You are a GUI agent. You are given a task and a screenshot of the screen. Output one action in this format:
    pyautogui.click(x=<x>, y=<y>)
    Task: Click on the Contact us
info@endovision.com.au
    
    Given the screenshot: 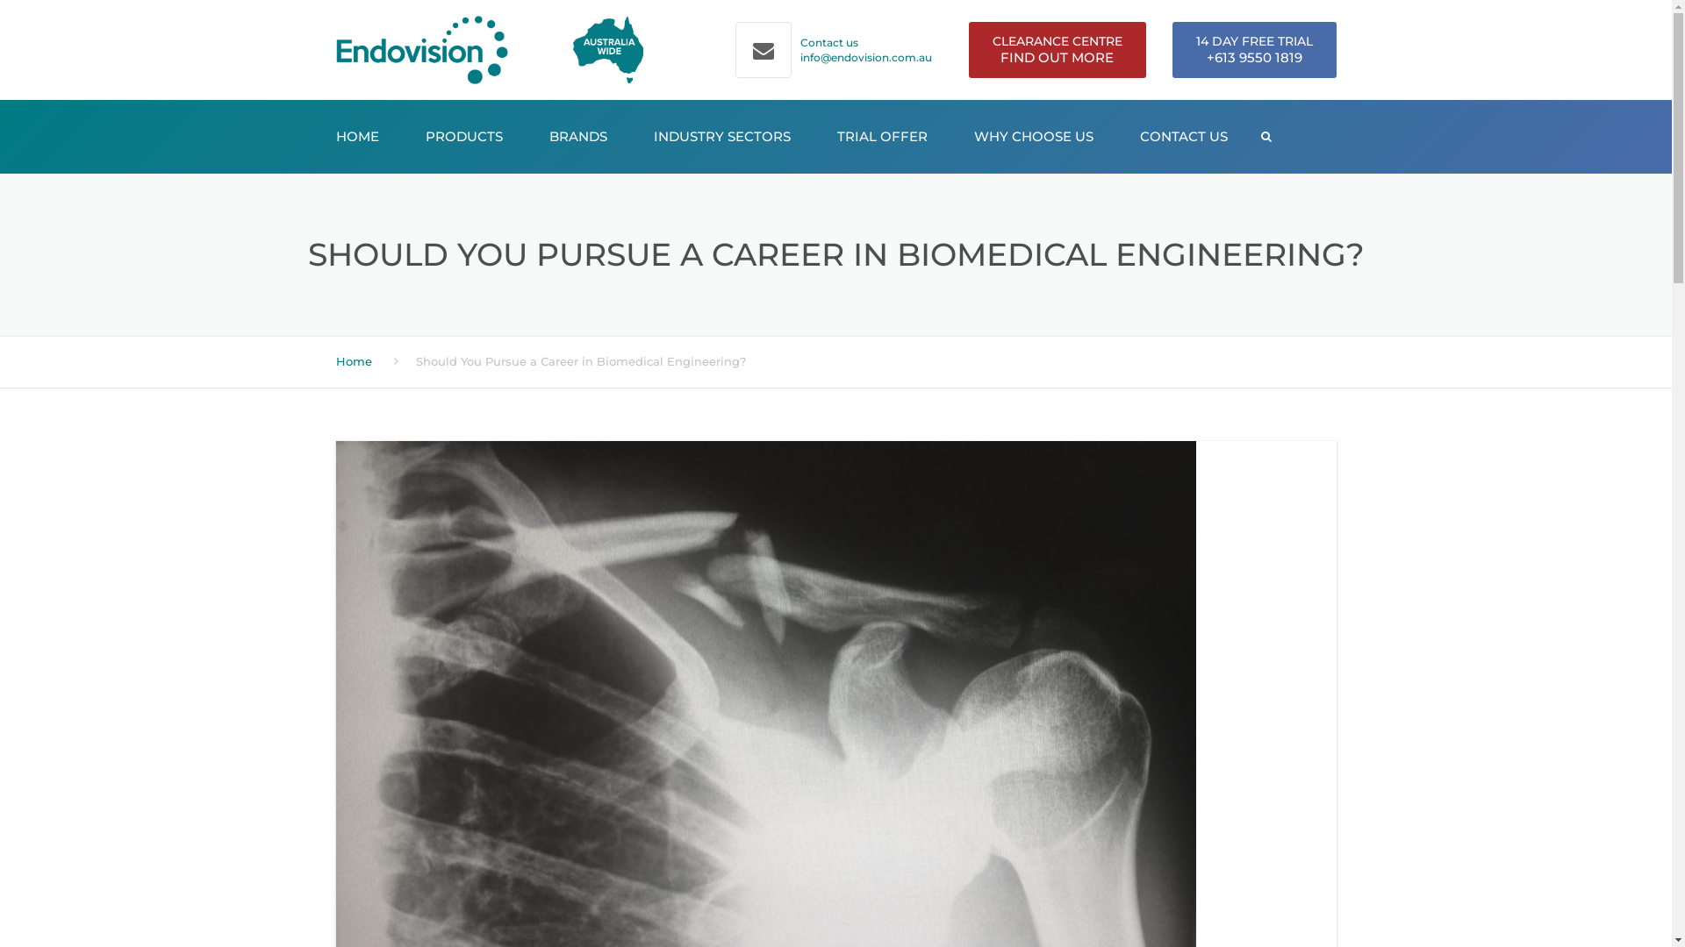 What is the action you would take?
    pyautogui.click(x=866, y=50)
    